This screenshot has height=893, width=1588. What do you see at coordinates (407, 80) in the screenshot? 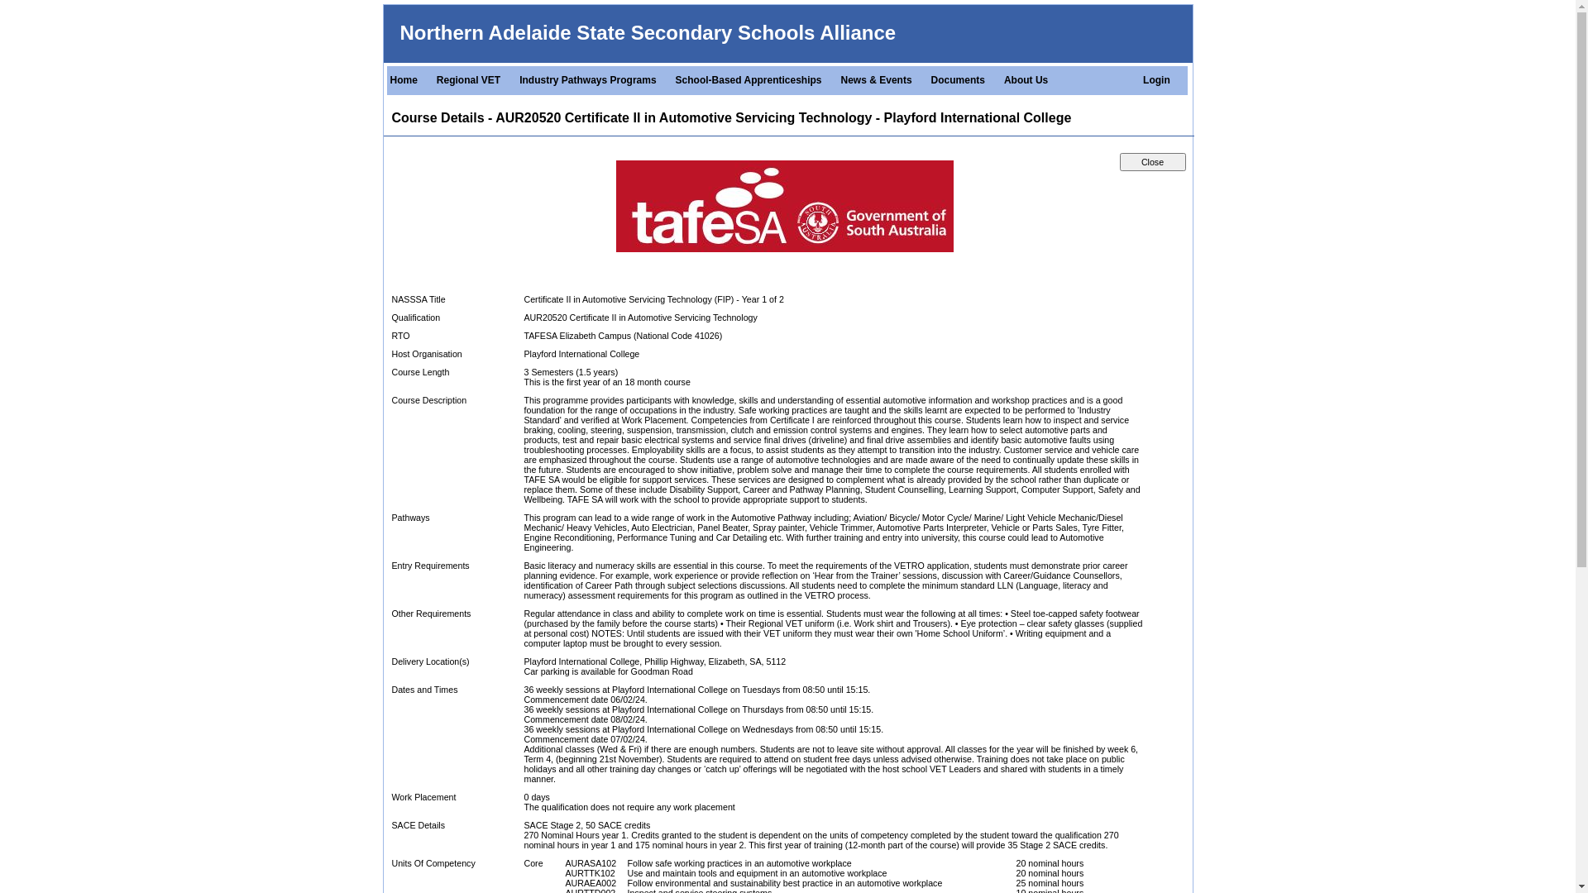
I see `Home` at bounding box center [407, 80].